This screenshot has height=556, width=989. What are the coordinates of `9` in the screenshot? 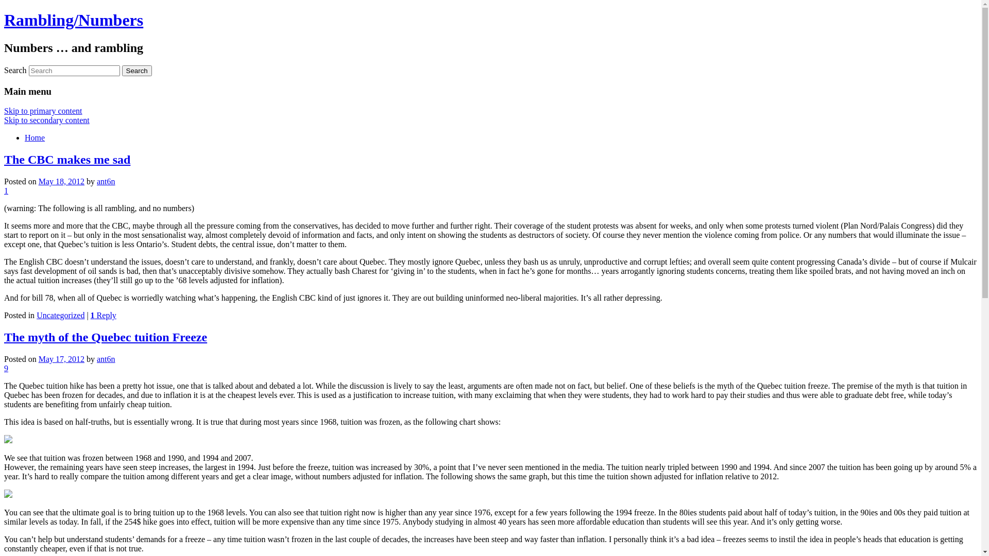 It's located at (6, 369).